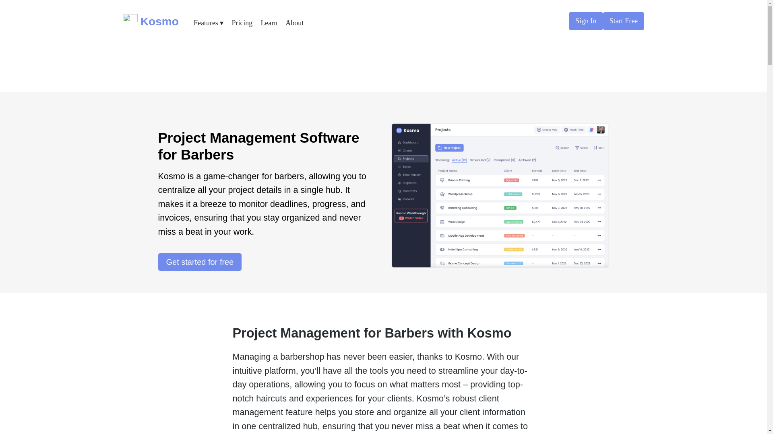 The height and width of the screenshot is (434, 773). What do you see at coordinates (269, 23) in the screenshot?
I see `Learn` at bounding box center [269, 23].